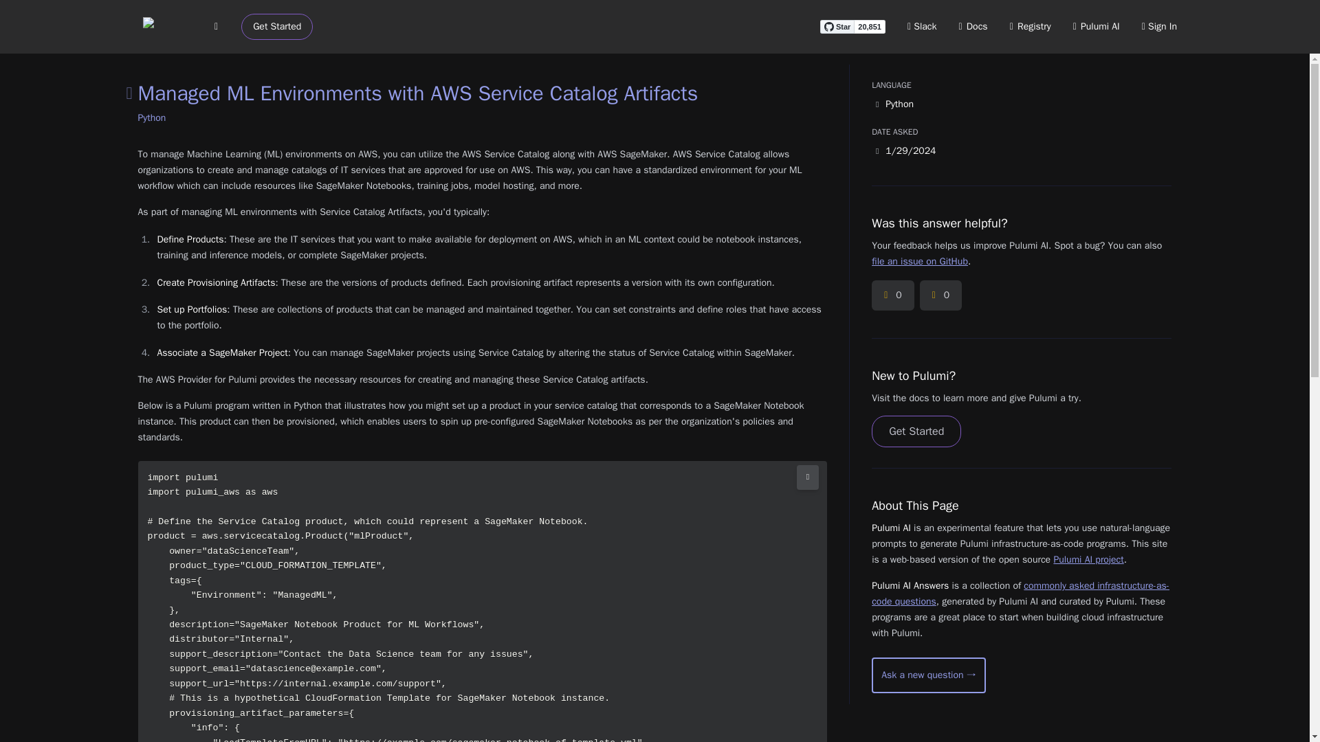 Image resolution: width=1320 pixels, height=742 pixels. What do you see at coordinates (928, 675) in the screenshot?
I see `Start a new conversation with Pulumi AI` at bounding box center [928, 675].